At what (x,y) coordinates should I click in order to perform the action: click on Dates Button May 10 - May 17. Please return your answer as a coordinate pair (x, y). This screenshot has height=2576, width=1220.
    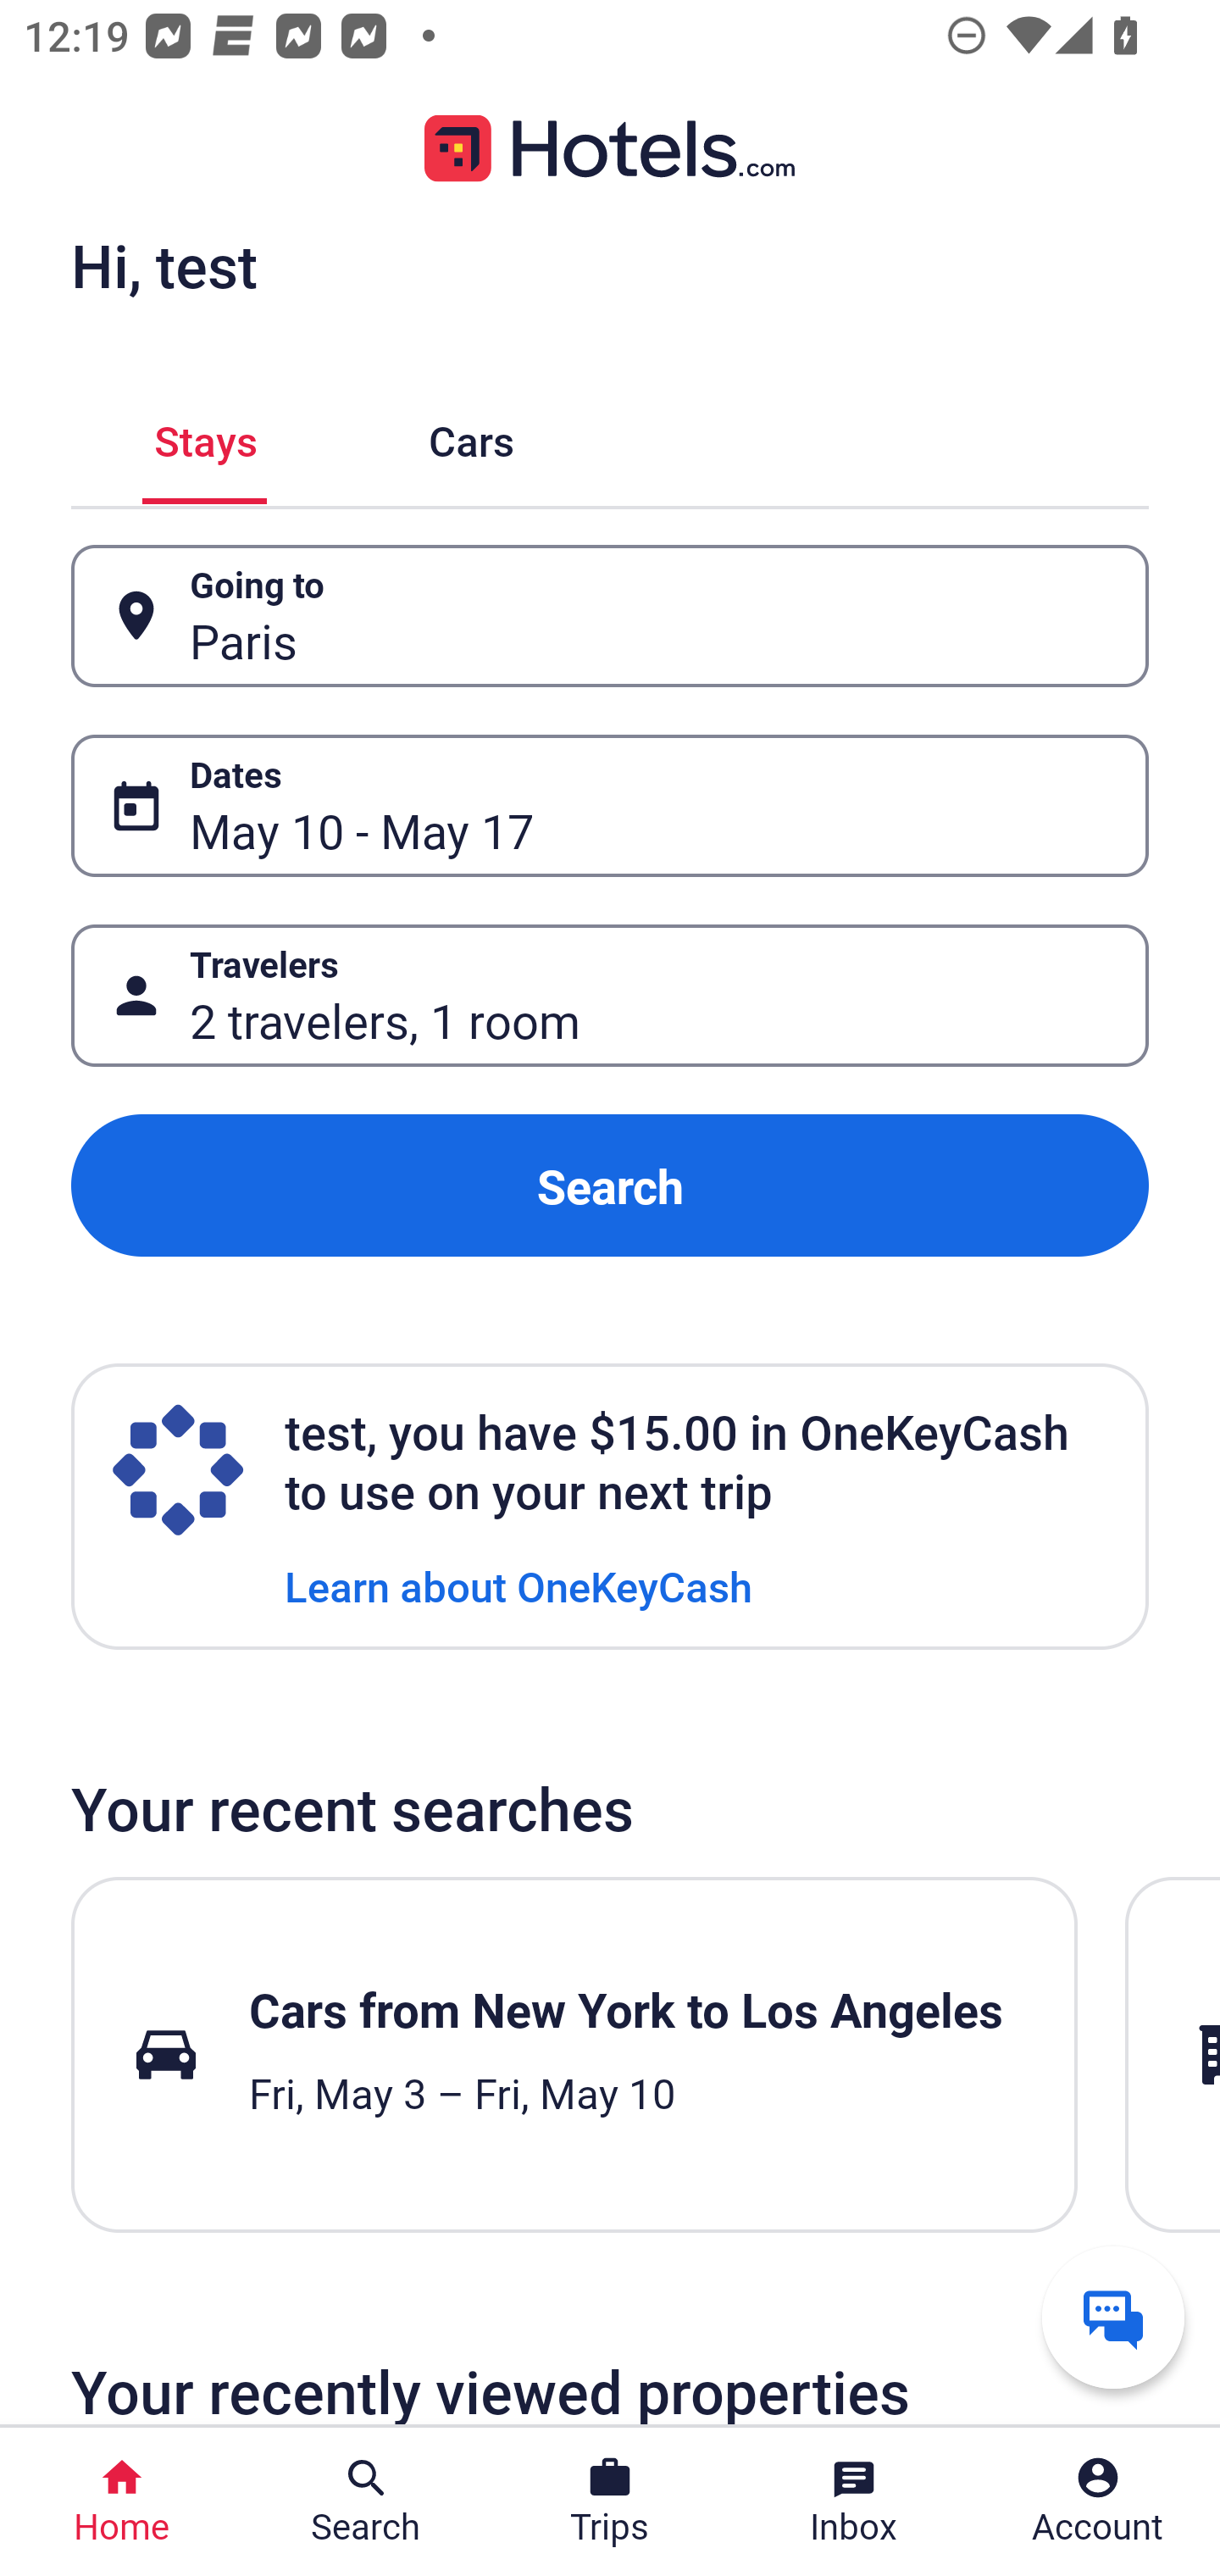
    Looking at the image, I should click on (610, 805).